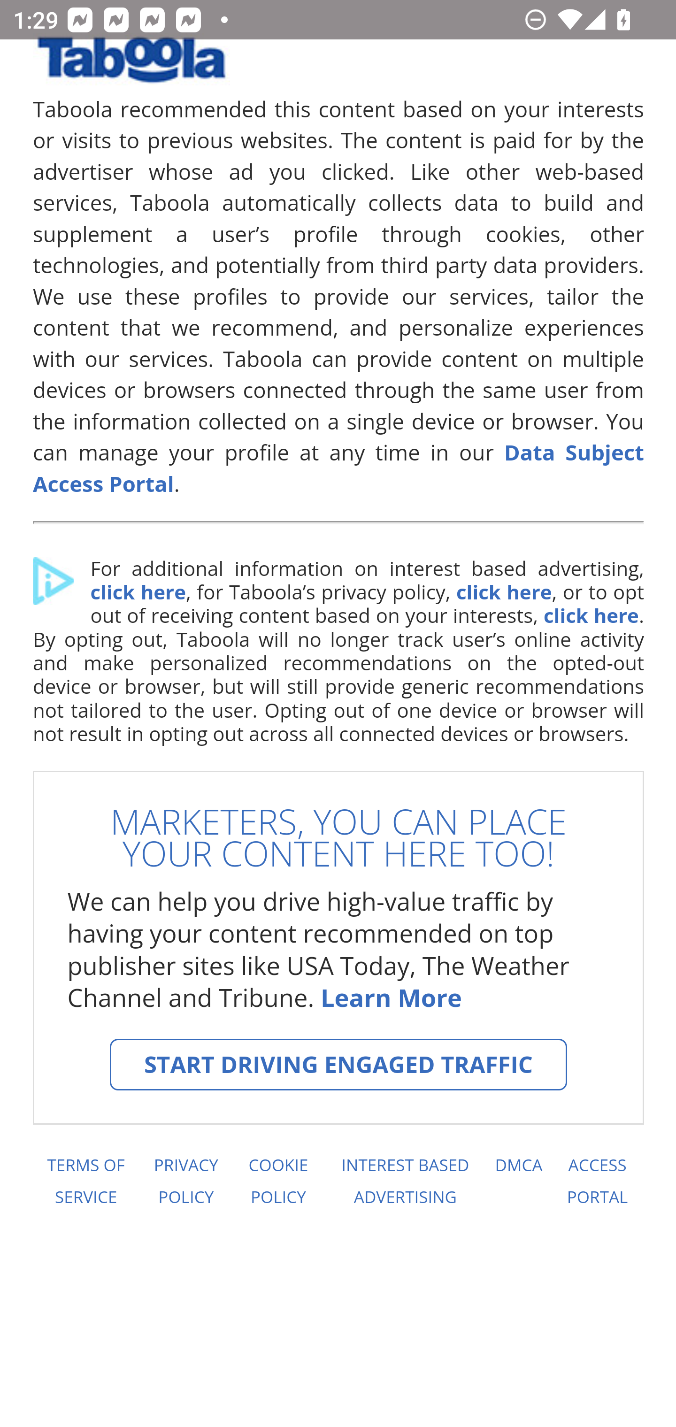 The image size is (676, 1427). I want to click on INTEREST BASED ADVERTISING, so click(406, 1181).